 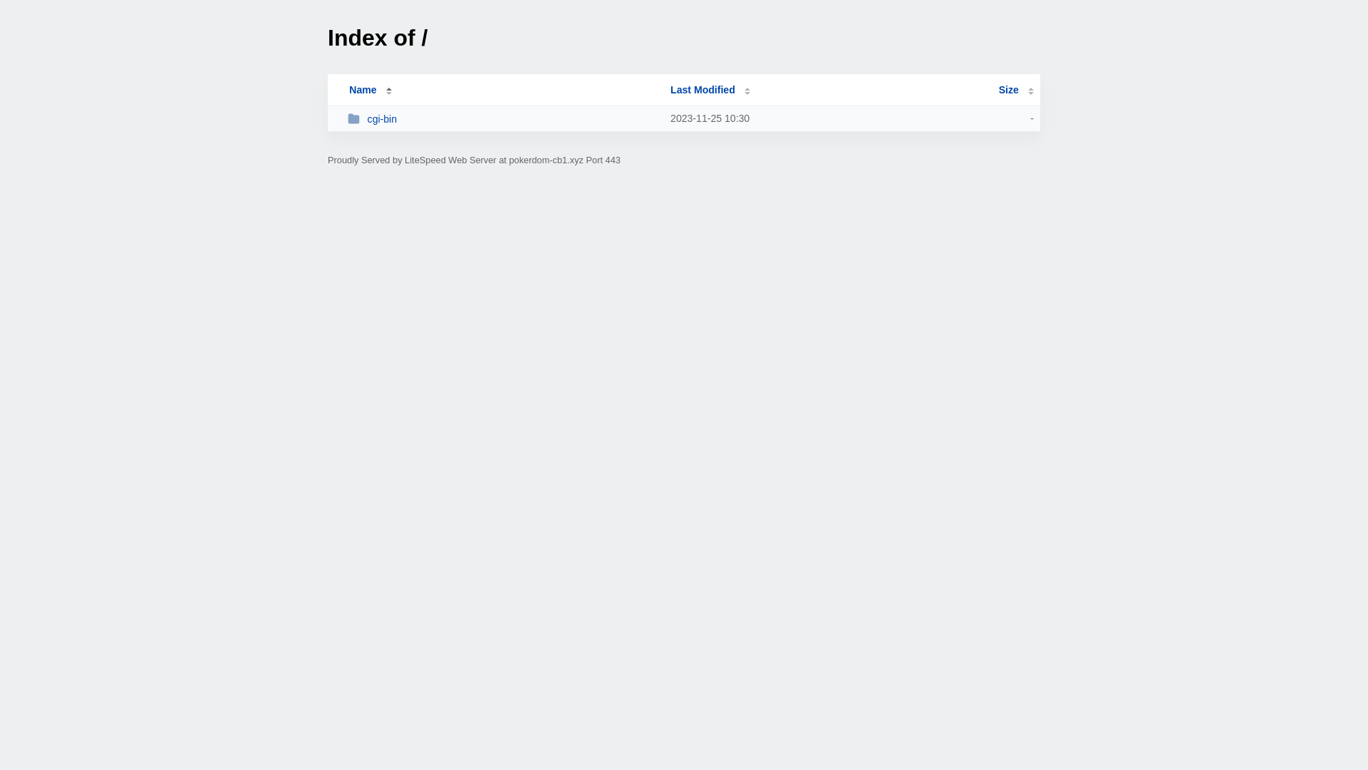 What do you see at coordinates (710, 90) in the screenshot?
I see `Last Modified` at bounding box center [710, 90].